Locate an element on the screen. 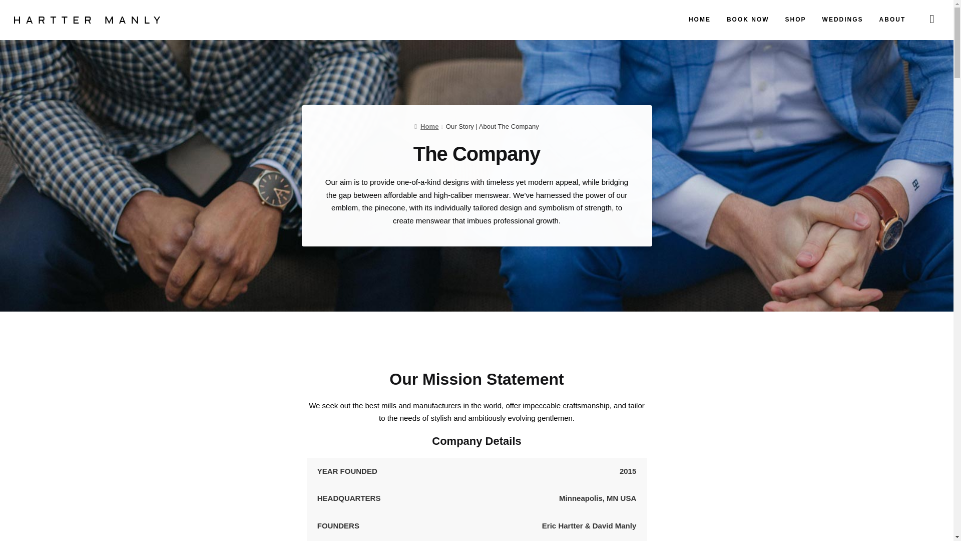  WEDDINGS is located at coordinates (843, 20).